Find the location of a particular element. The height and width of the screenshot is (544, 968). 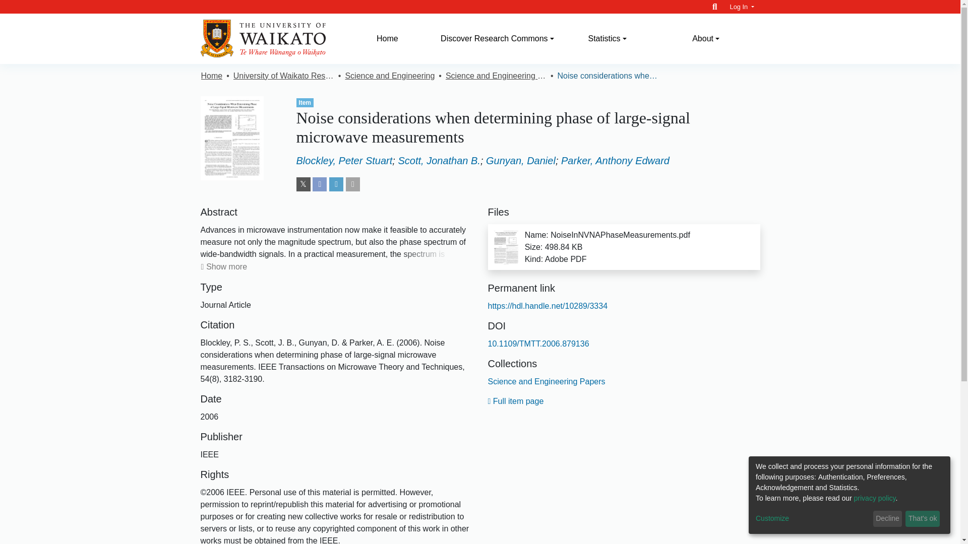

Discover Research Commons is located at coordinates (497, 39).